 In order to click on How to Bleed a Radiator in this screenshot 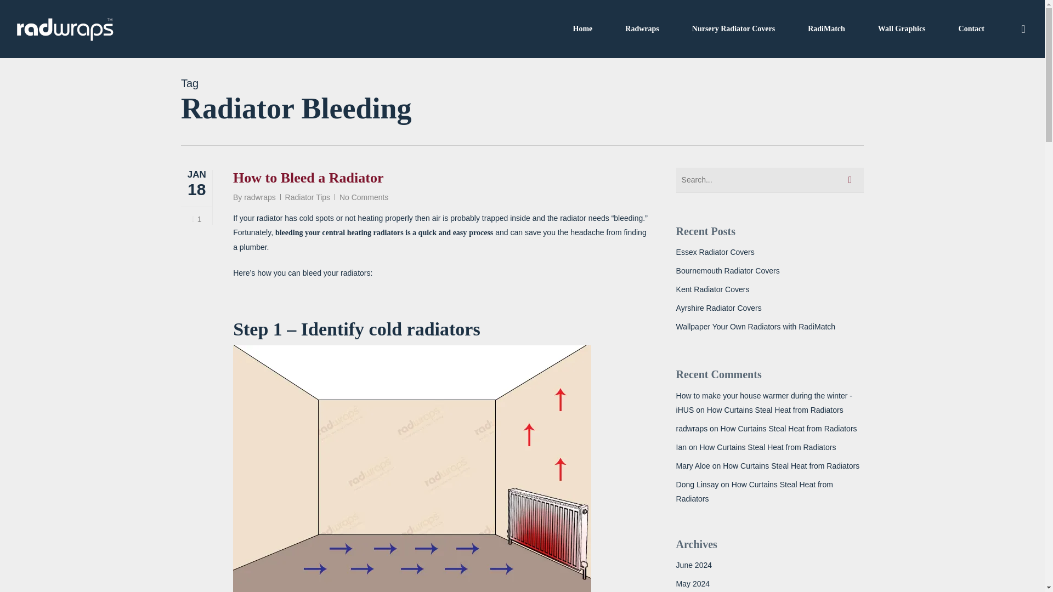, I will do `click(308, 178)`.